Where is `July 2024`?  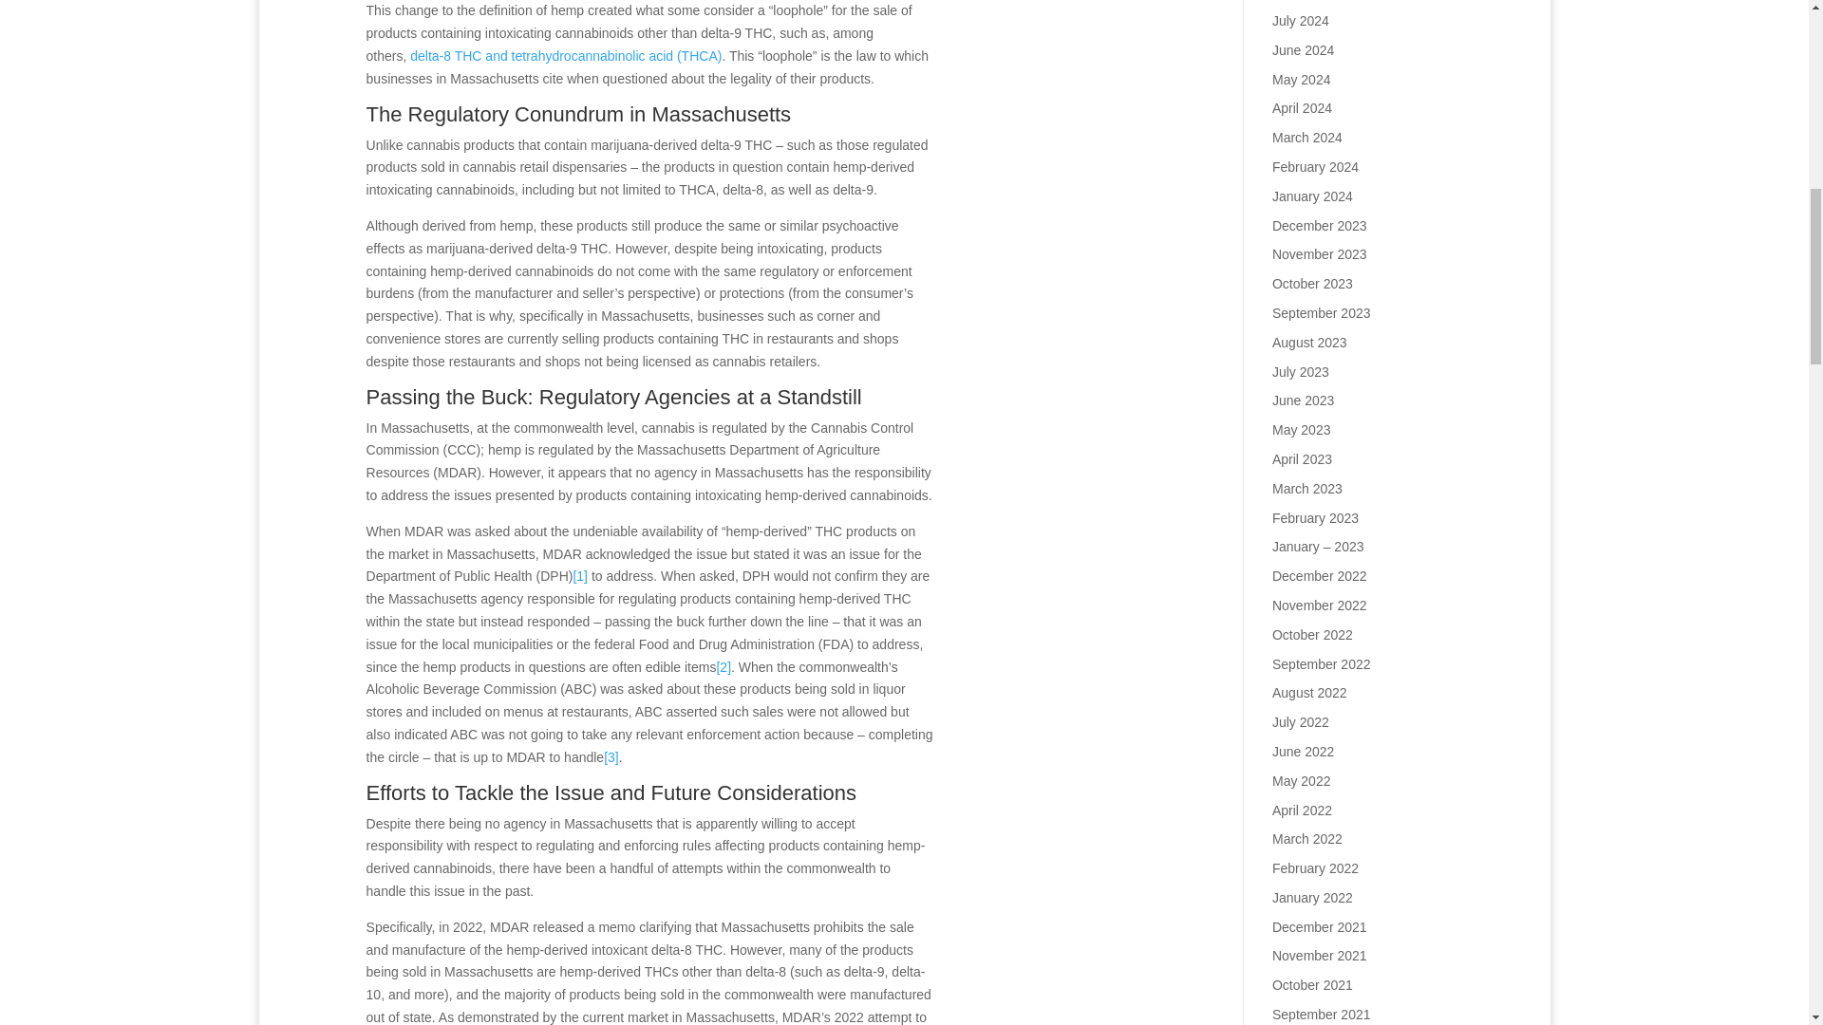
July 2024 is located at coordinates (1301, 21).